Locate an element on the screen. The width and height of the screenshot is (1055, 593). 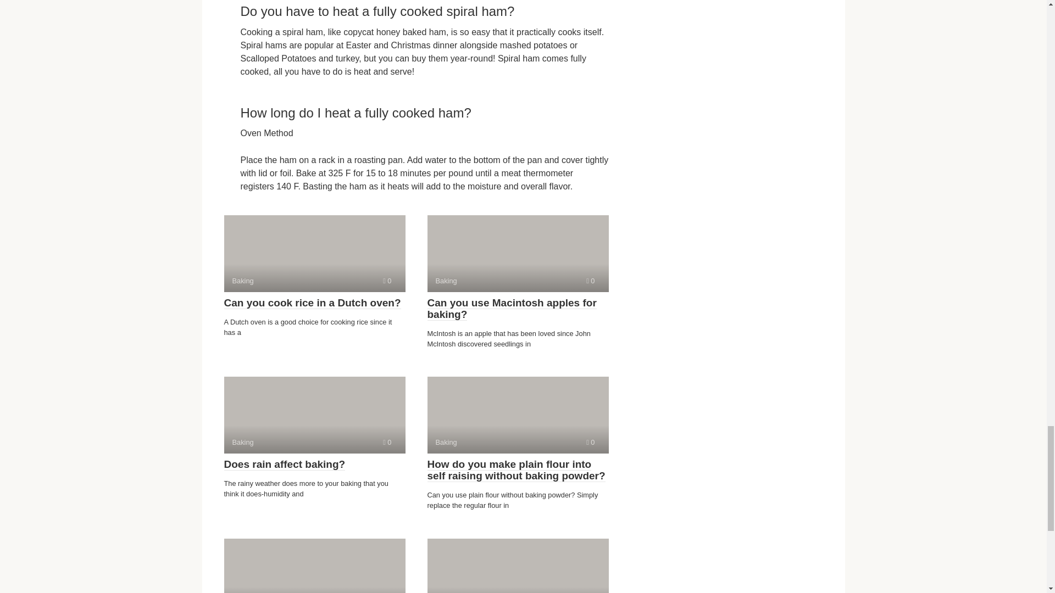
Can you use Macintosh apples for baking? is located at coordinates (518, 254).